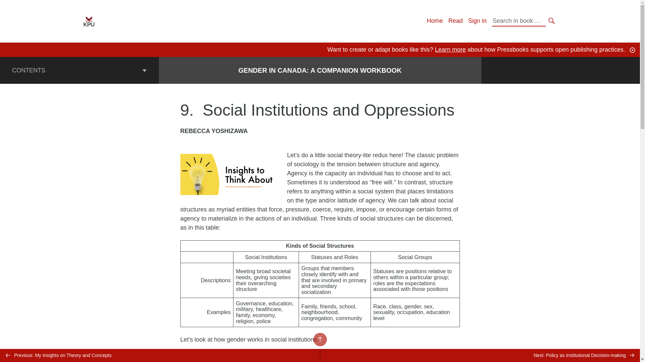 Image resolution: width=645 pixels, height=362 pixels. Describe the element at coordinates (319, 339) in the screenshot. I see `BACK TO TOP` at that location.